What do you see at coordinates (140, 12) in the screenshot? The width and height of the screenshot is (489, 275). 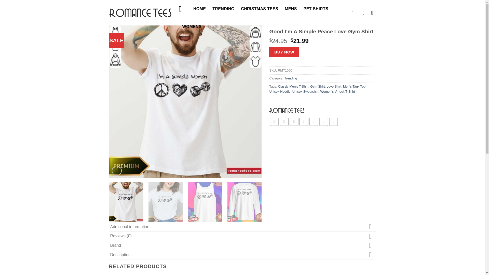 I see `RomanceTees - Shopping T-shirts with the latest trends` at bounding box center [140, 12].